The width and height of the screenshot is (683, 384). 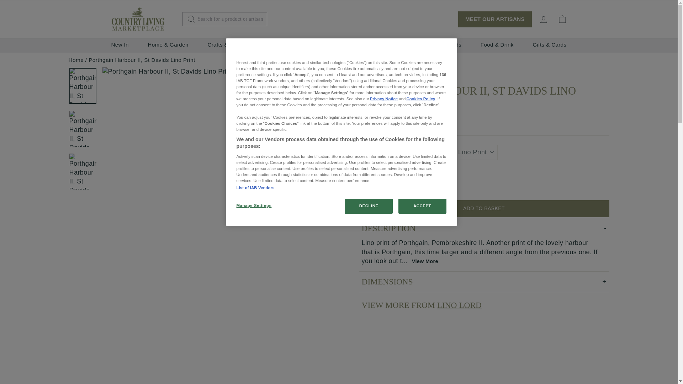 What do you see at coordinates (383, 99) in the screenshot?
I see `Privacy Notice` at bounding box center [383, 99].